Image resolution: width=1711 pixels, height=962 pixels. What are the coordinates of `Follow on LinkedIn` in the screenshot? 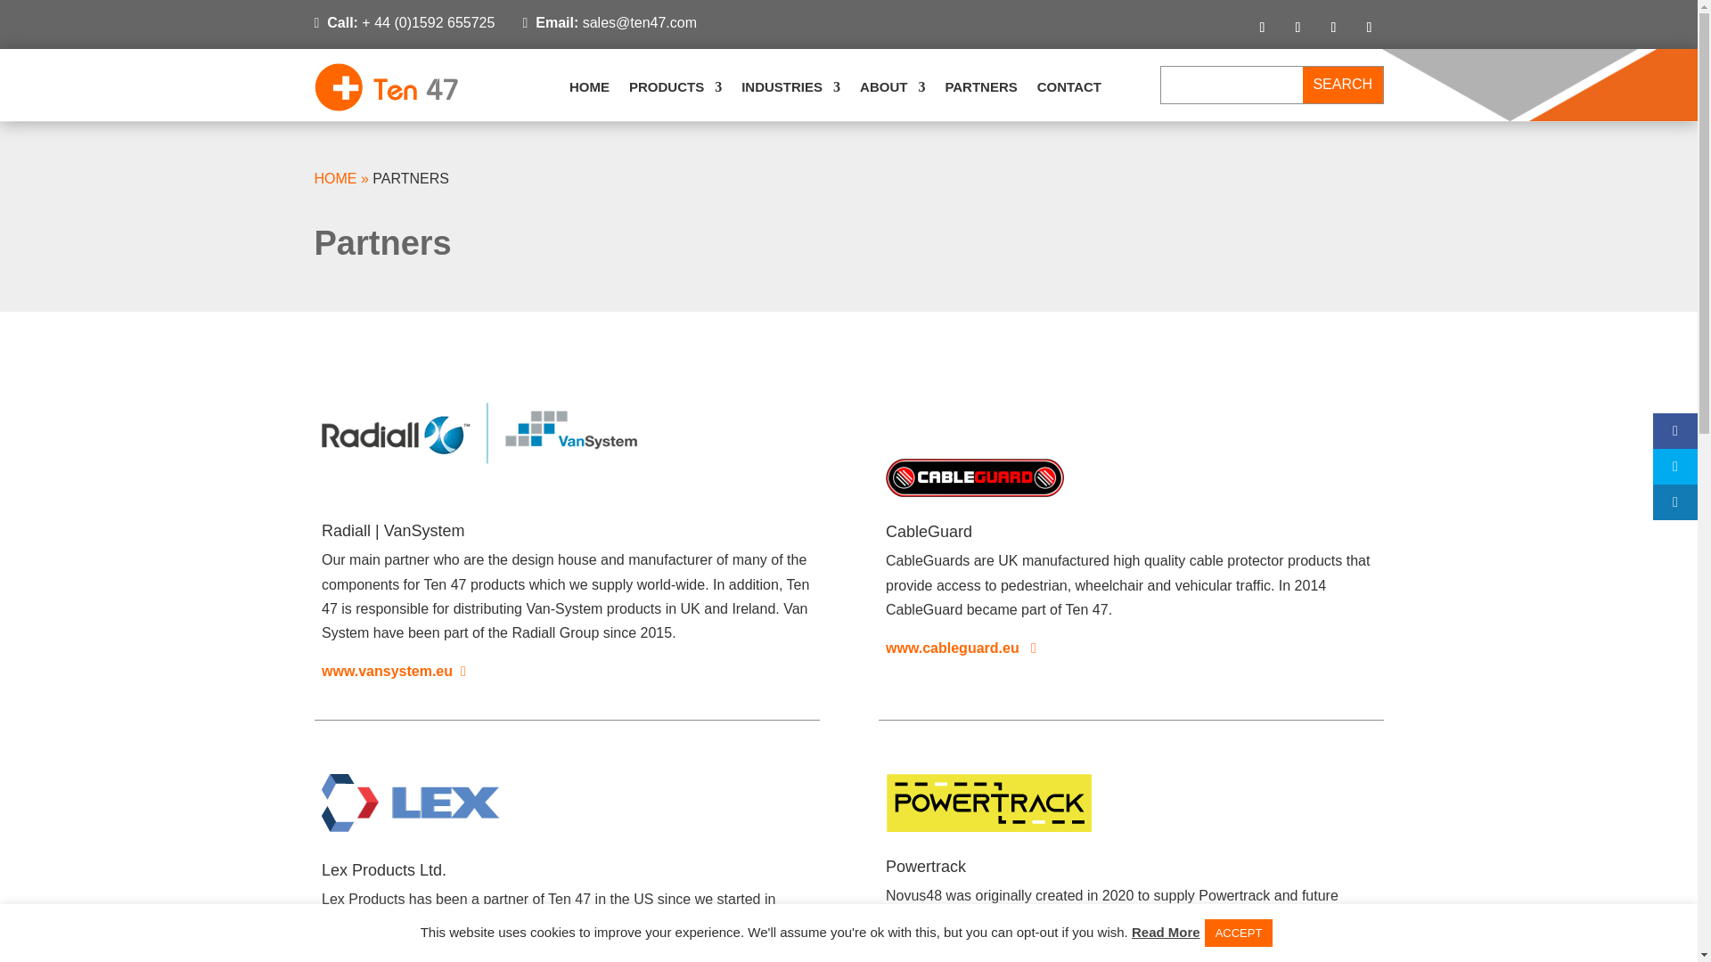 It's located at (1298, 28).